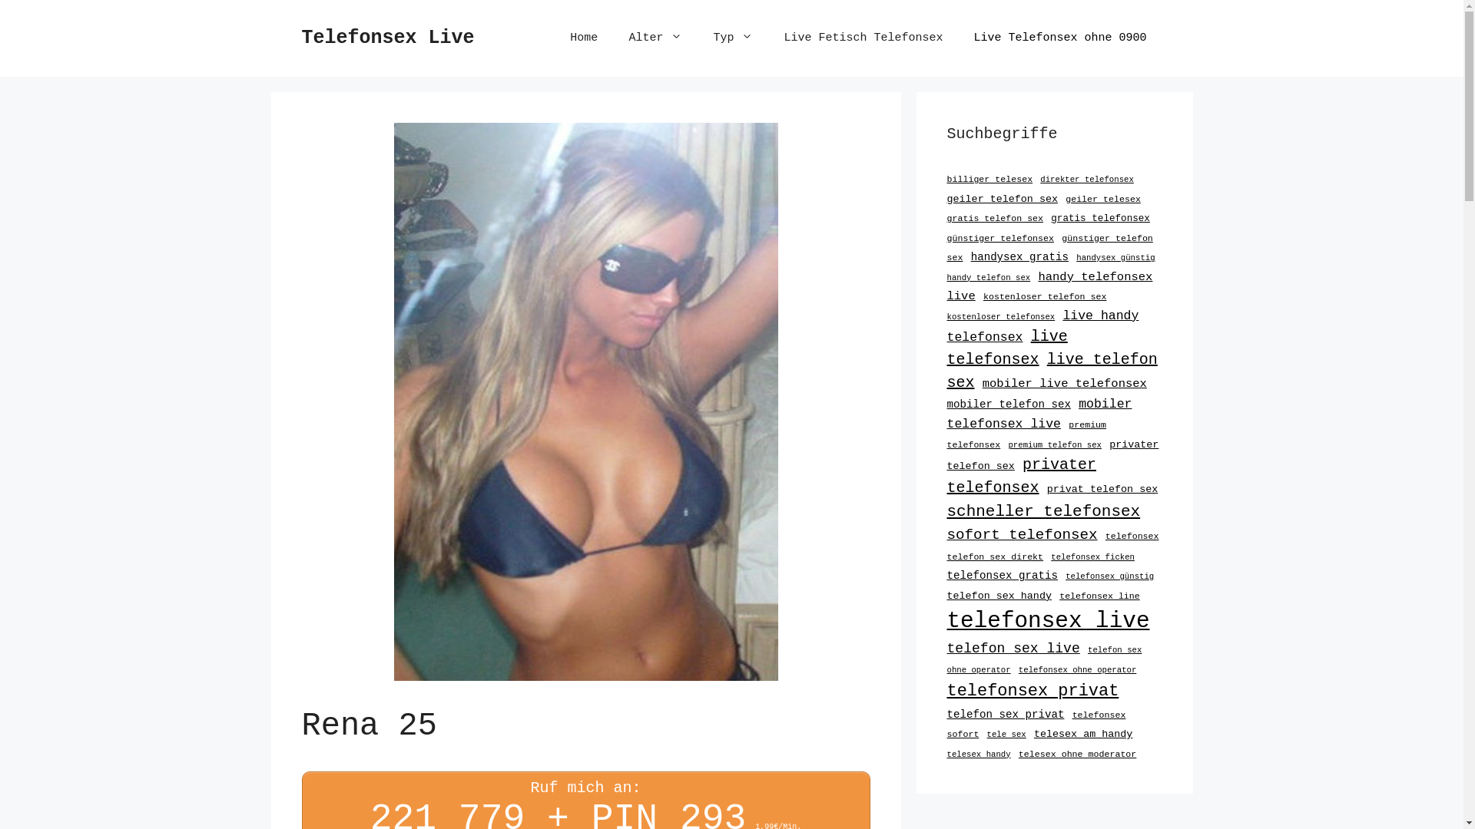  What do you see at coordinates (1103, 198) in the screenshot?
I see `geiler telesex` at bounding box center [1103, 198].